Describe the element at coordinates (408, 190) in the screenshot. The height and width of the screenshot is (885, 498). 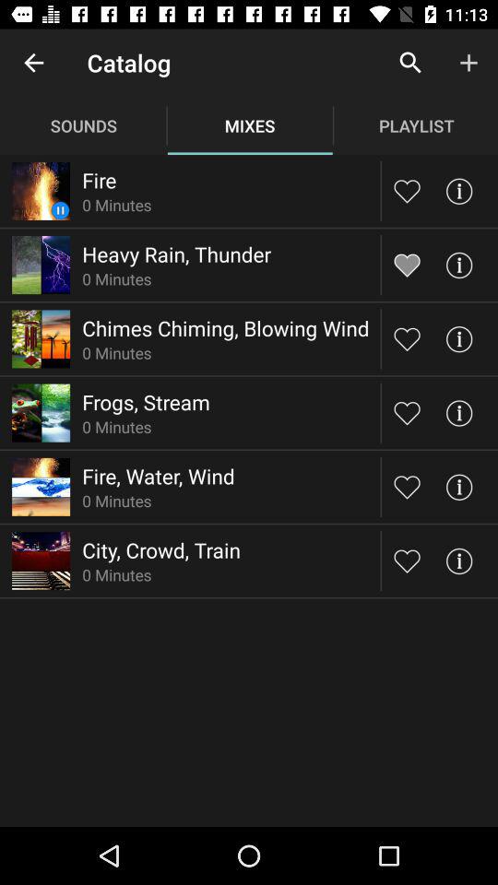
I see `to like a particular picture` at that location.